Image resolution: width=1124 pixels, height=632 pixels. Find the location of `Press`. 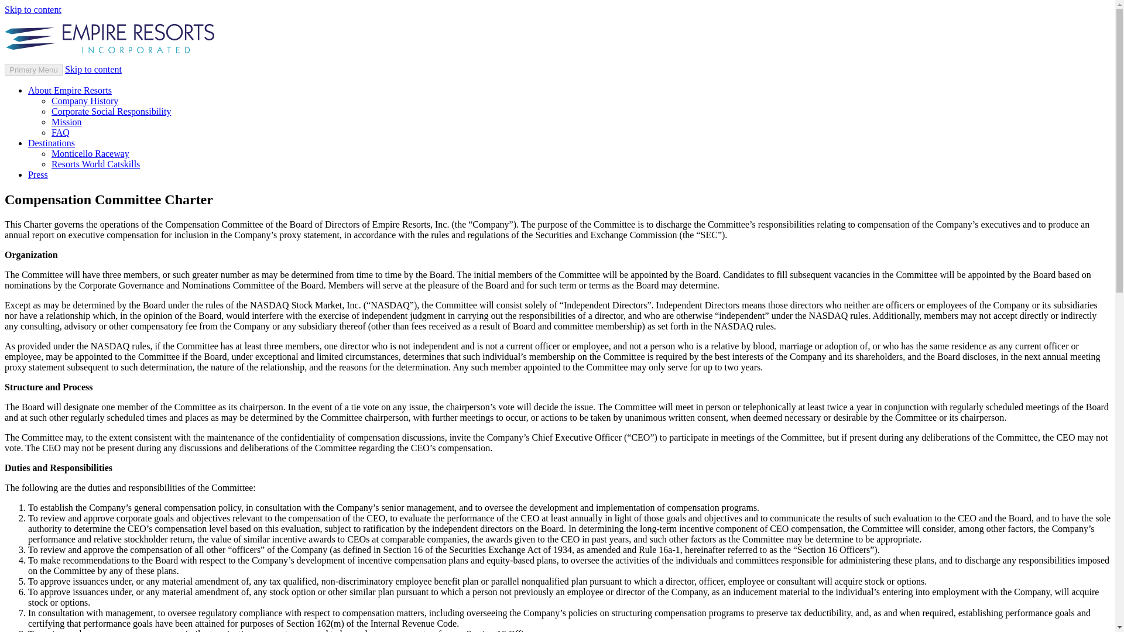

Press is located at coordinates (38, 174).